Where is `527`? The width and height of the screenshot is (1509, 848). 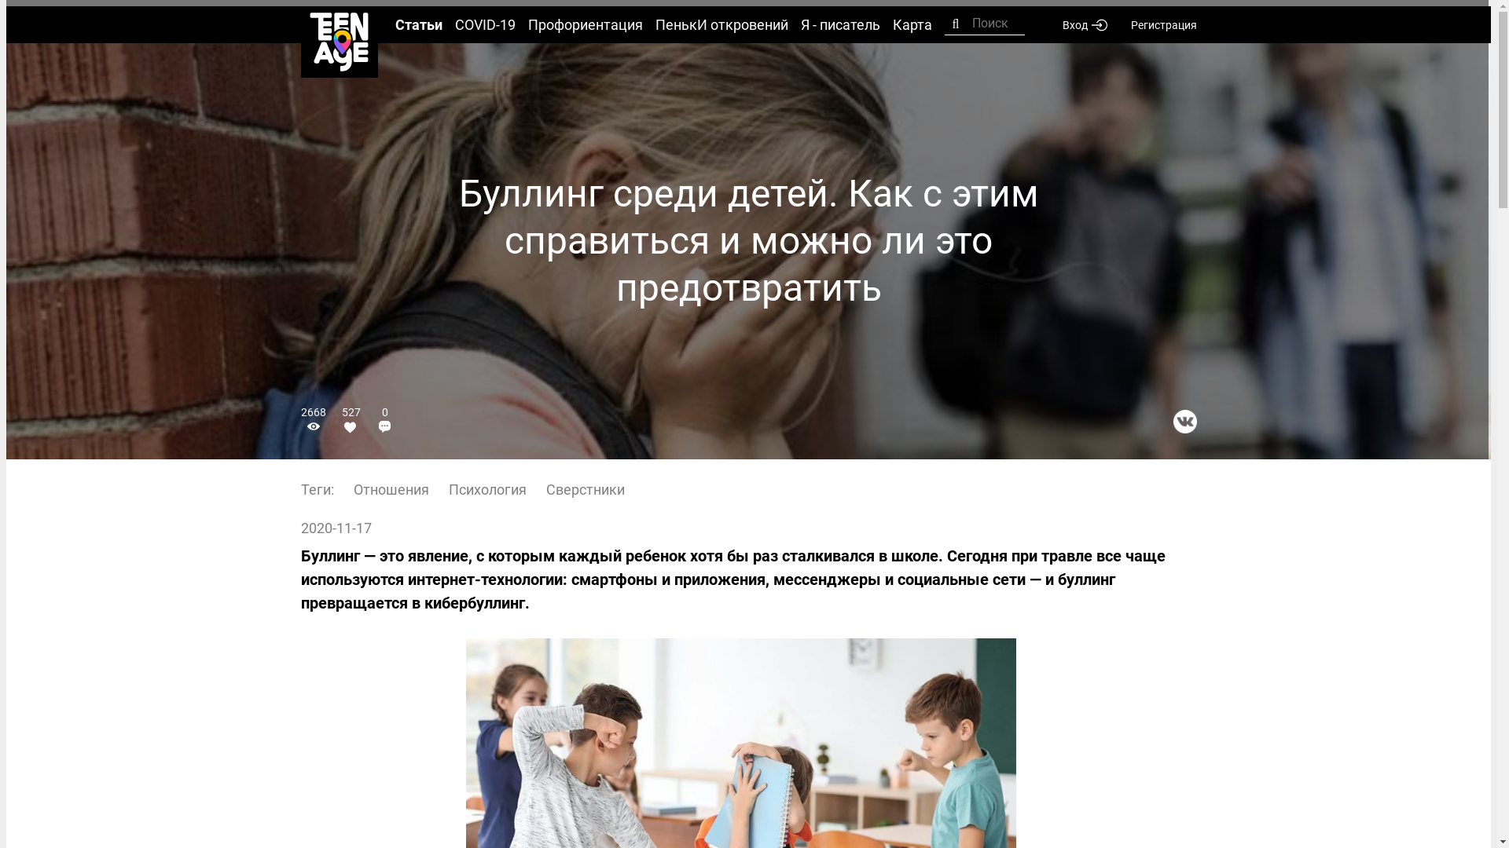 527 is located at coordinates (351, 421).